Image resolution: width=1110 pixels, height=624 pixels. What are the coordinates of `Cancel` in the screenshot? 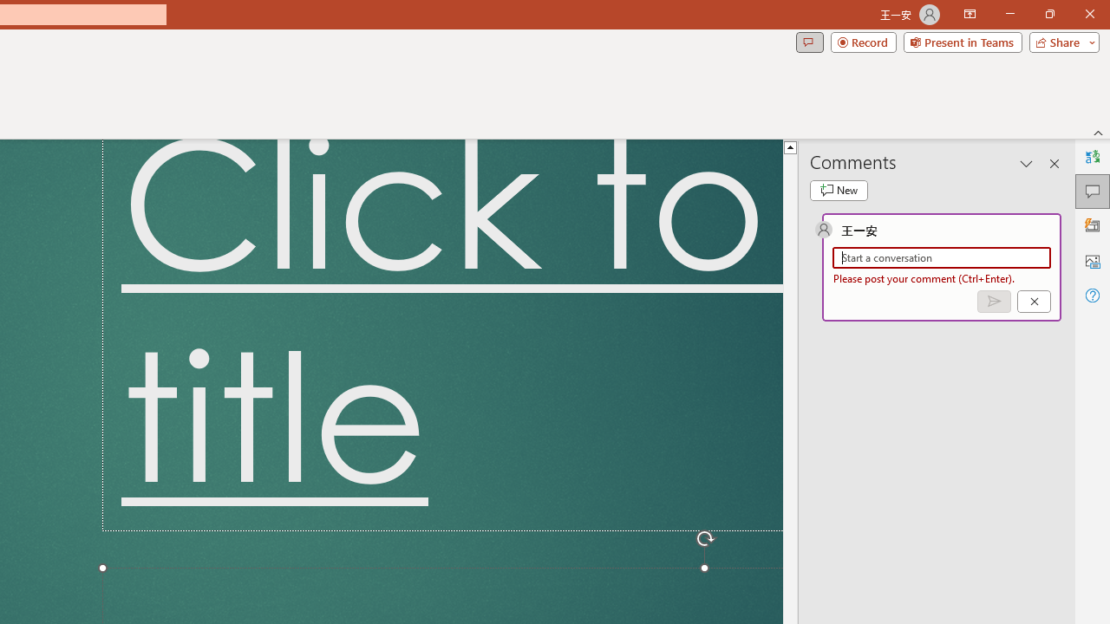 It's located at (1034, 301).